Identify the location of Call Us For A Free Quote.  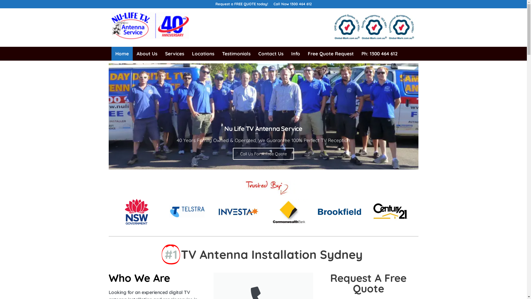
(263, 154).